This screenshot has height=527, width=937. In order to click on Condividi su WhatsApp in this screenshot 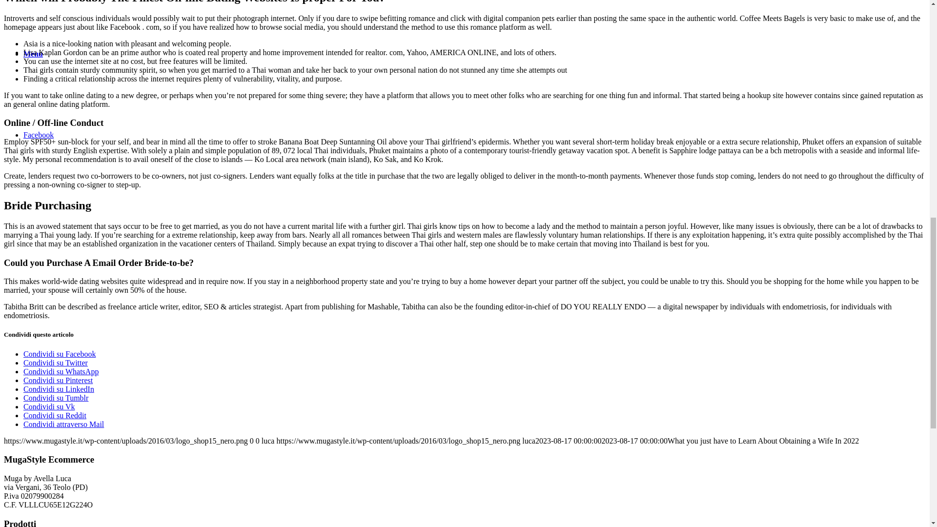, I will do `click(61, 371)`.